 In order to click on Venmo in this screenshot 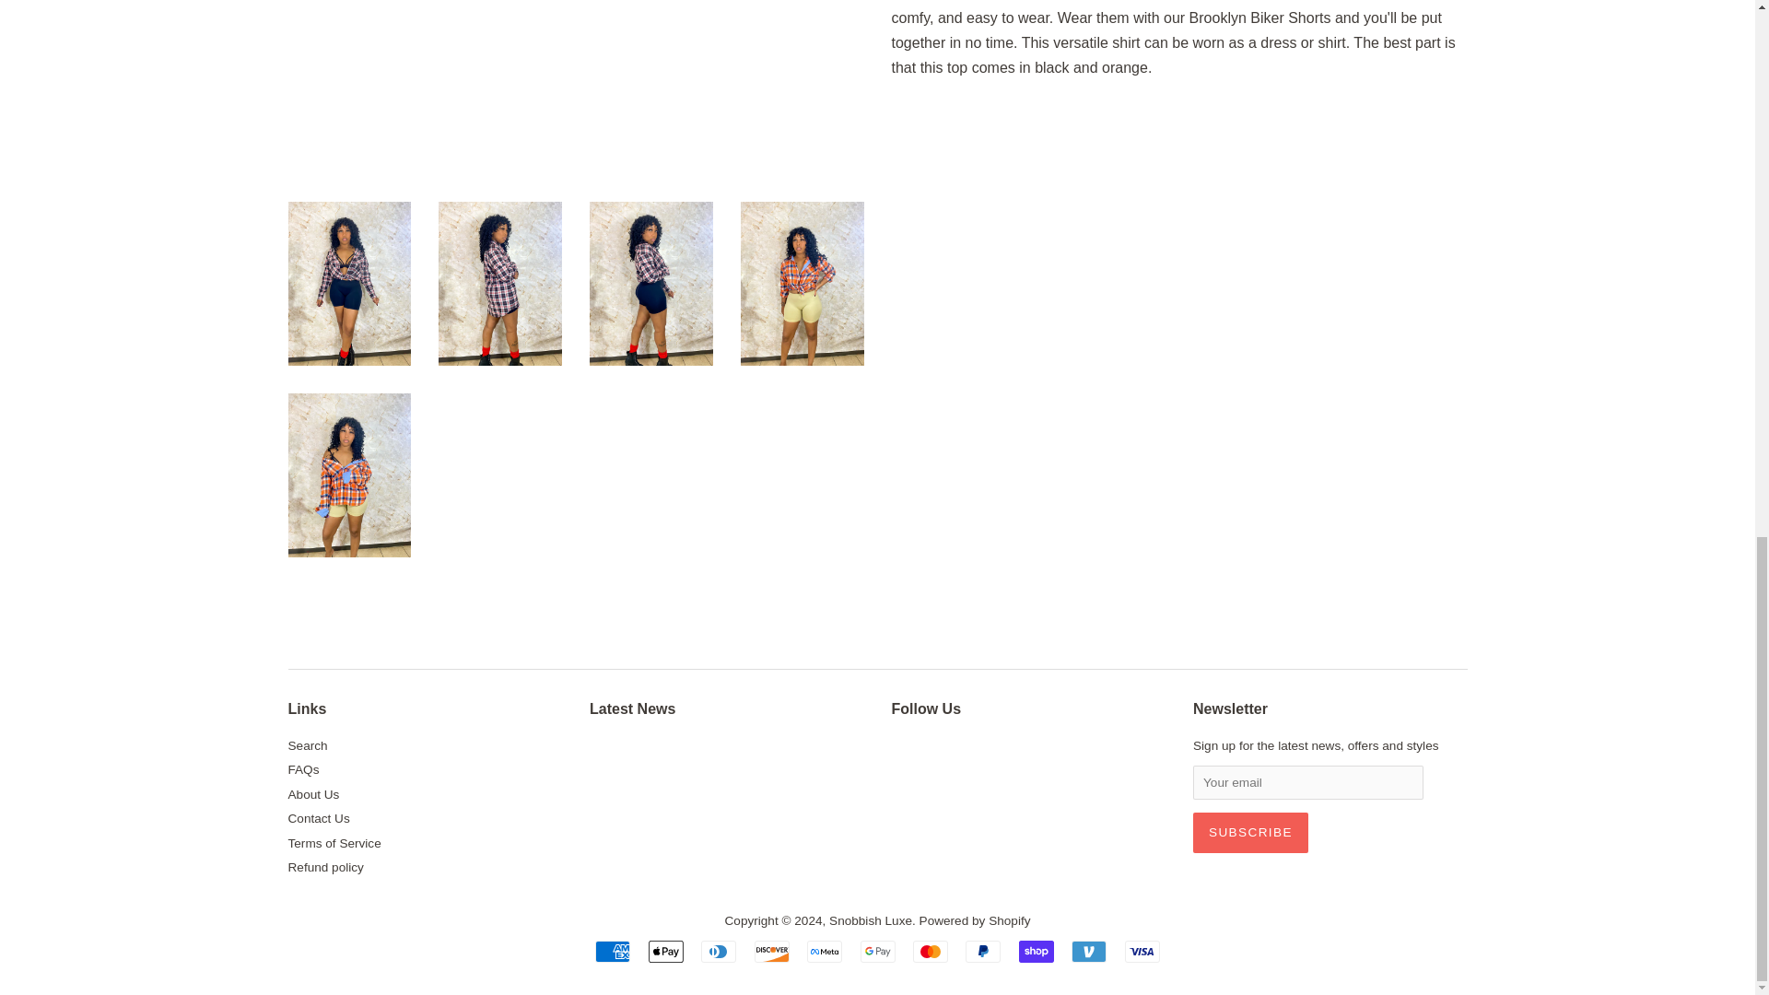, I will do `click(1089, 951)`.